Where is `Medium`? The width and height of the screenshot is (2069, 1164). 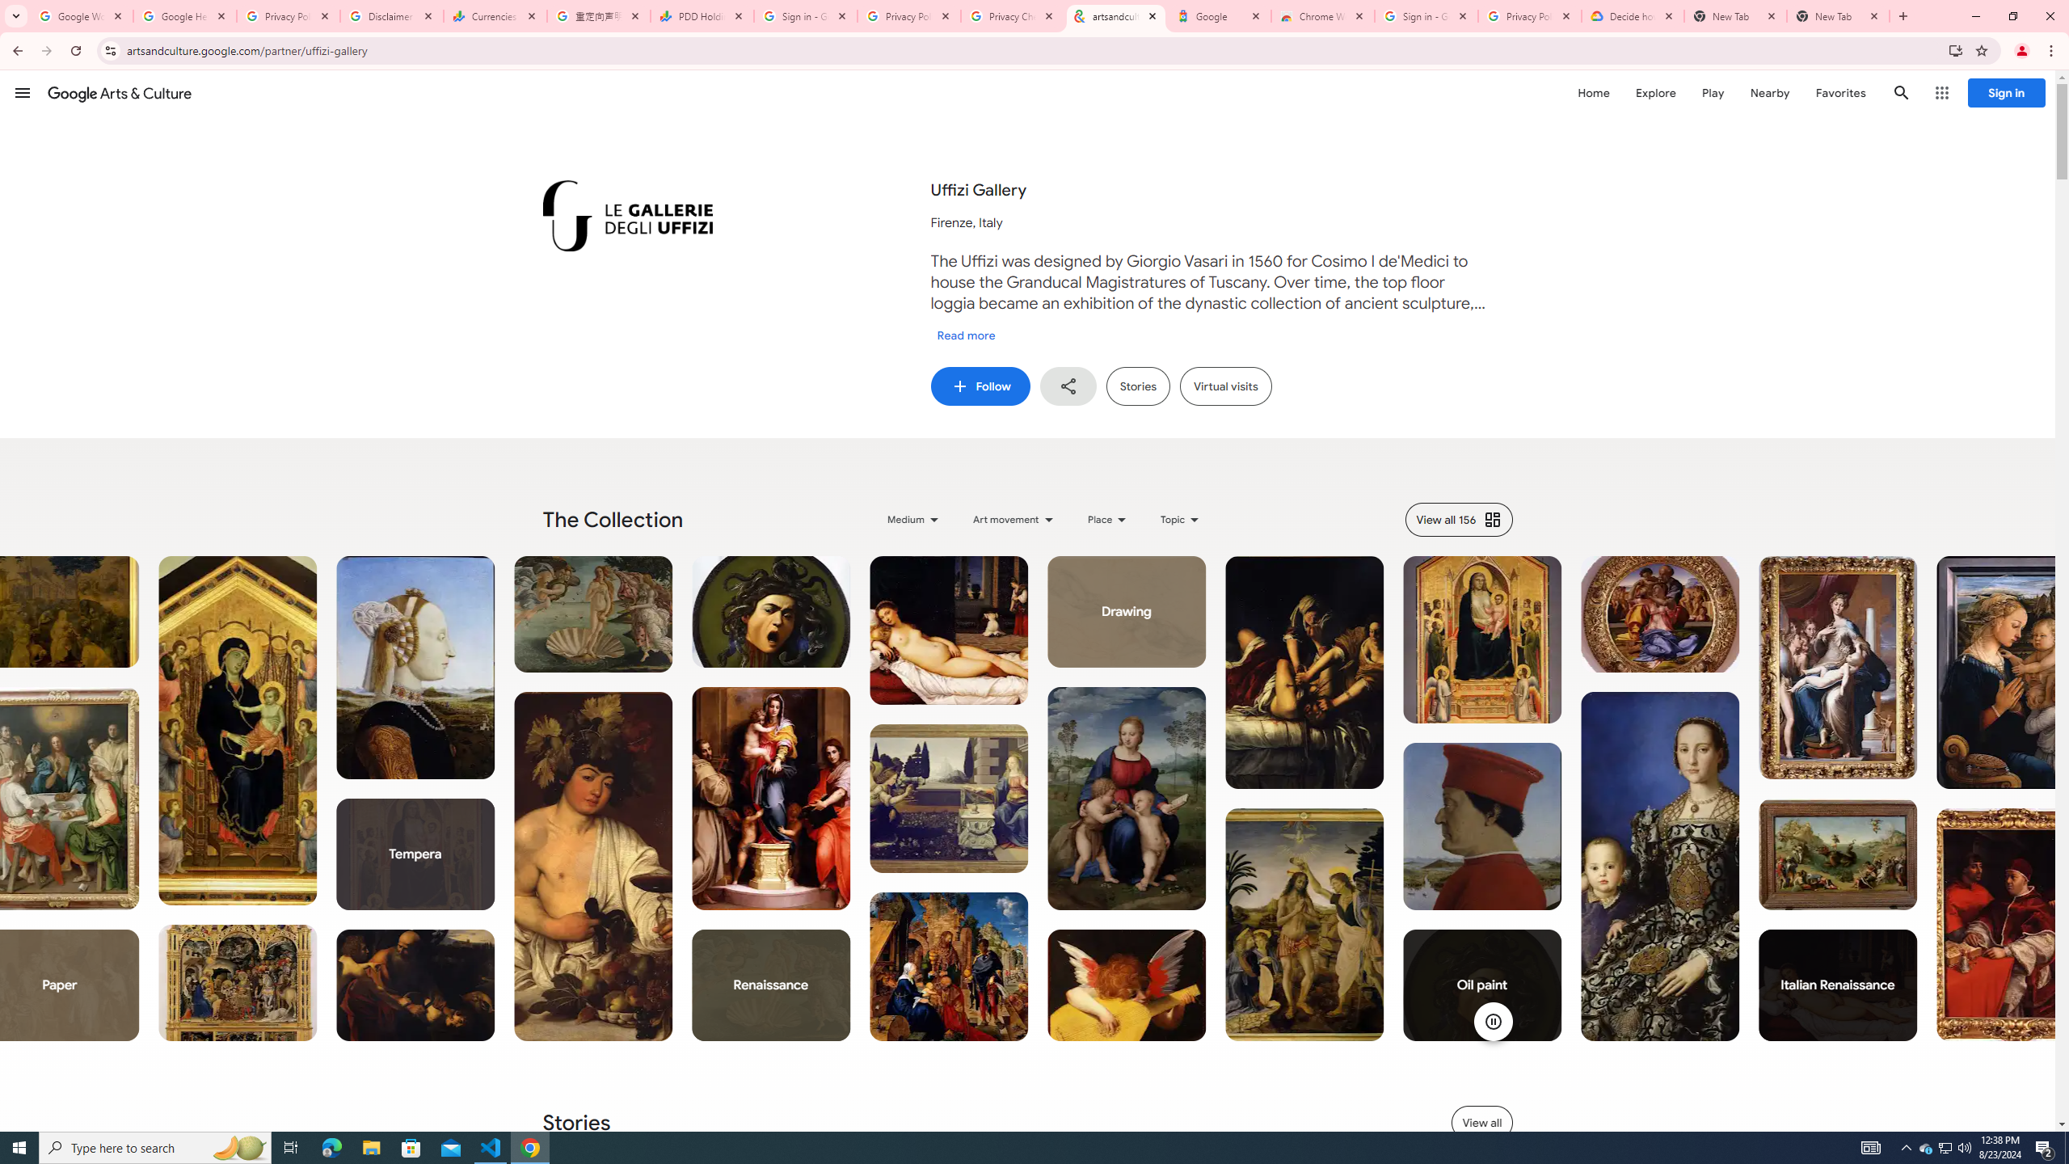
Medium is located at coordinates (914, 519).